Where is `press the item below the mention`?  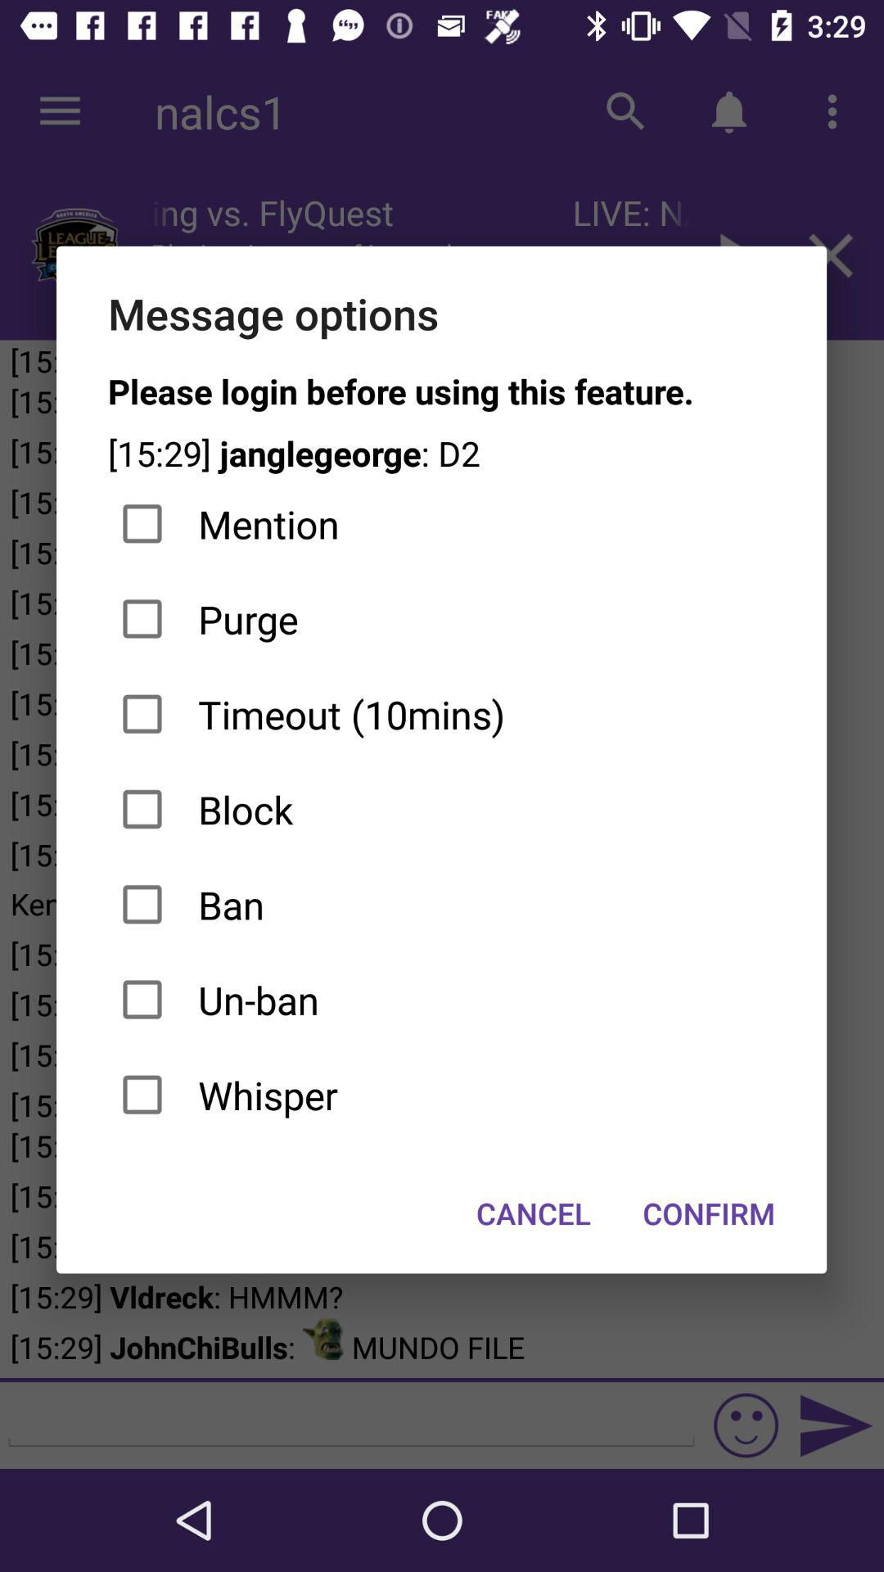 press the item below the mention is located at coordinates (442, 619).